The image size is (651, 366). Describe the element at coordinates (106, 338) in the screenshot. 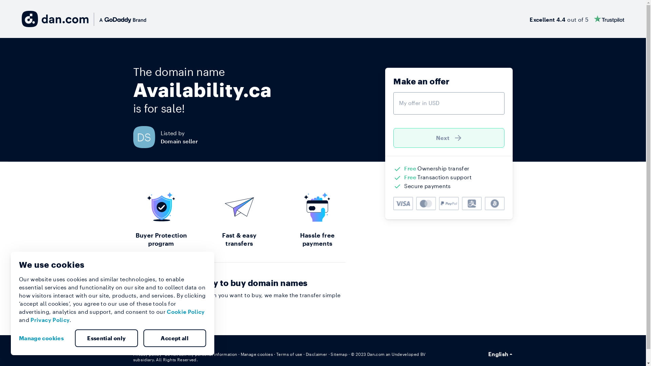

I see `Essential only` at that location.